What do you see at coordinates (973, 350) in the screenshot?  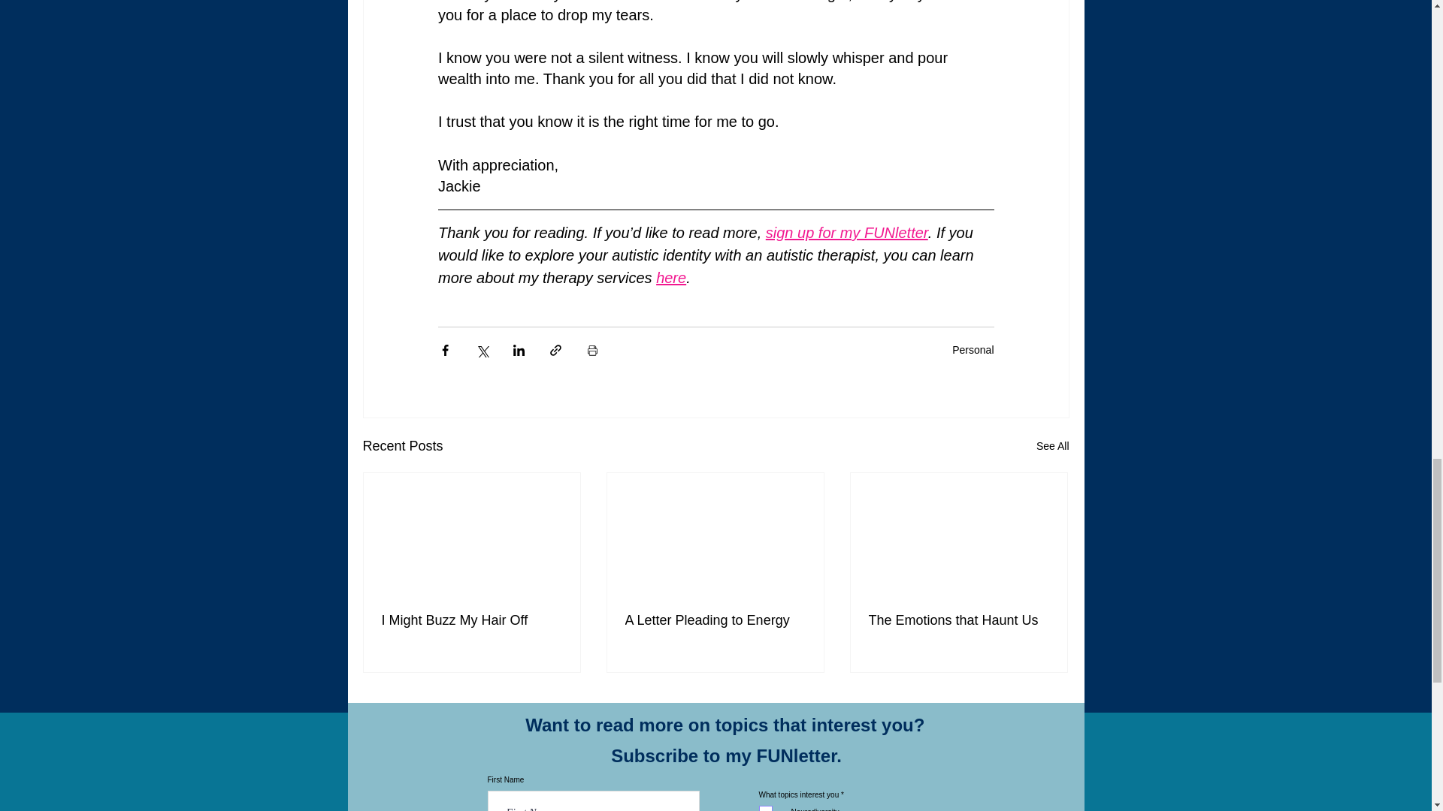 I see `Personal` at bounding box center [973, 350].